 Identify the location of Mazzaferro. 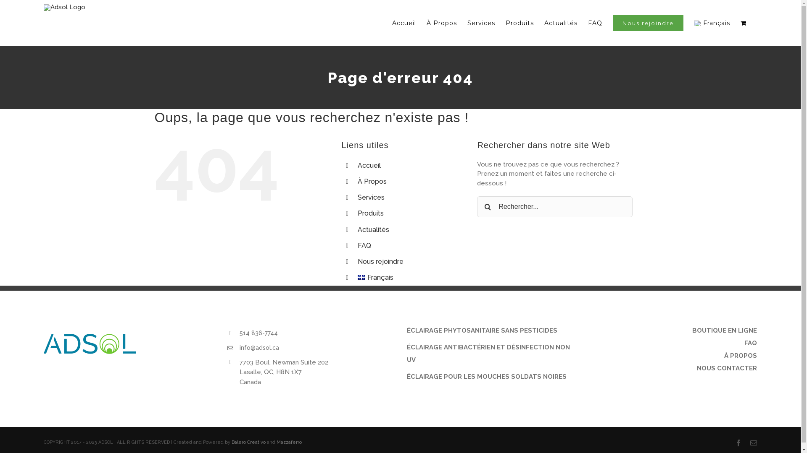
(289, 442).